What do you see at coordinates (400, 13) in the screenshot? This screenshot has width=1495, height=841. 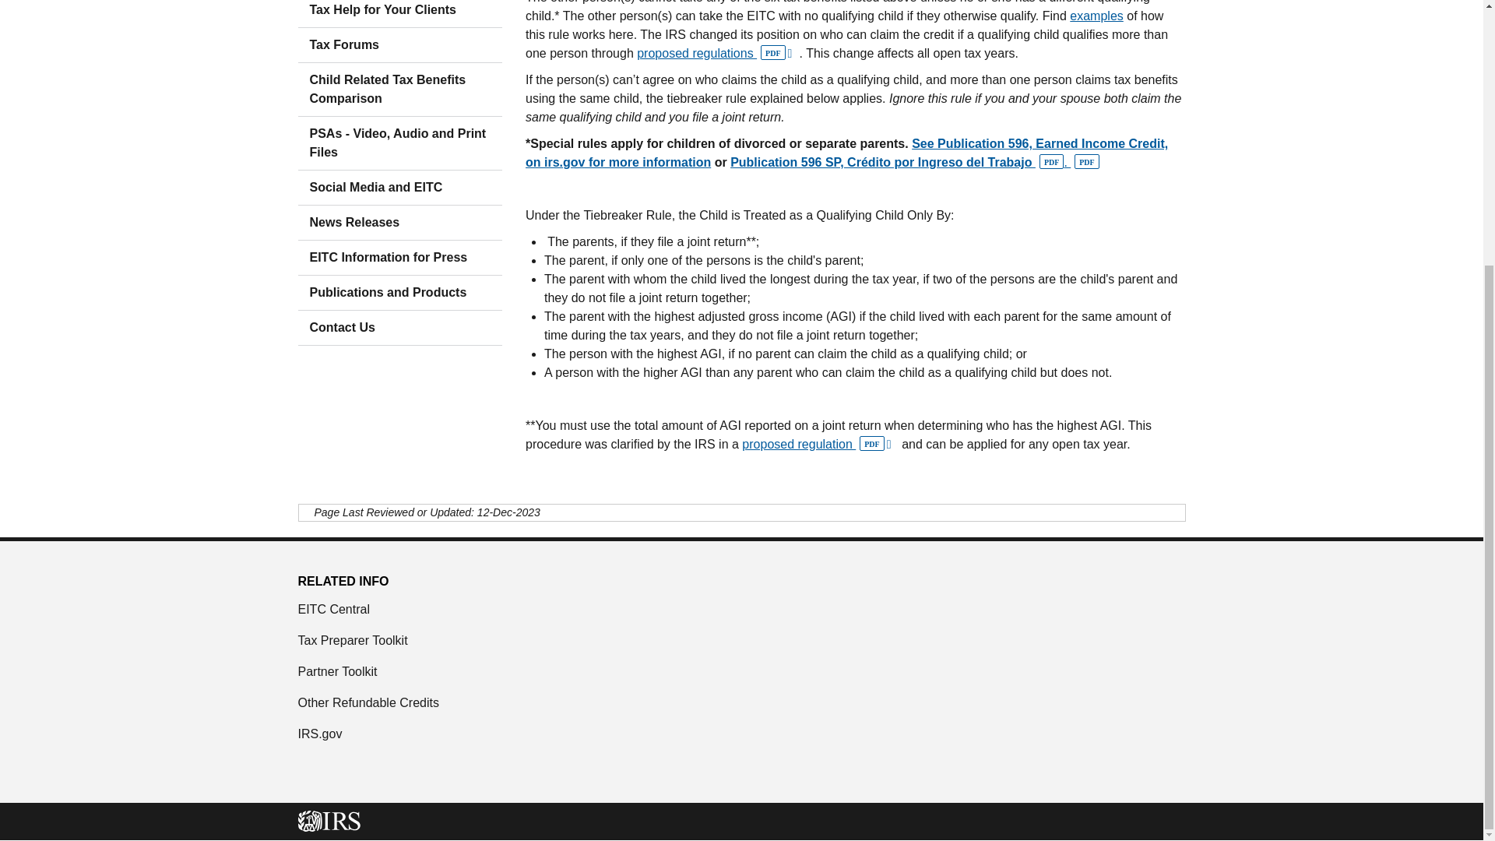 I see `Tax Help for Your Clients` at bounding box center [400, 13].